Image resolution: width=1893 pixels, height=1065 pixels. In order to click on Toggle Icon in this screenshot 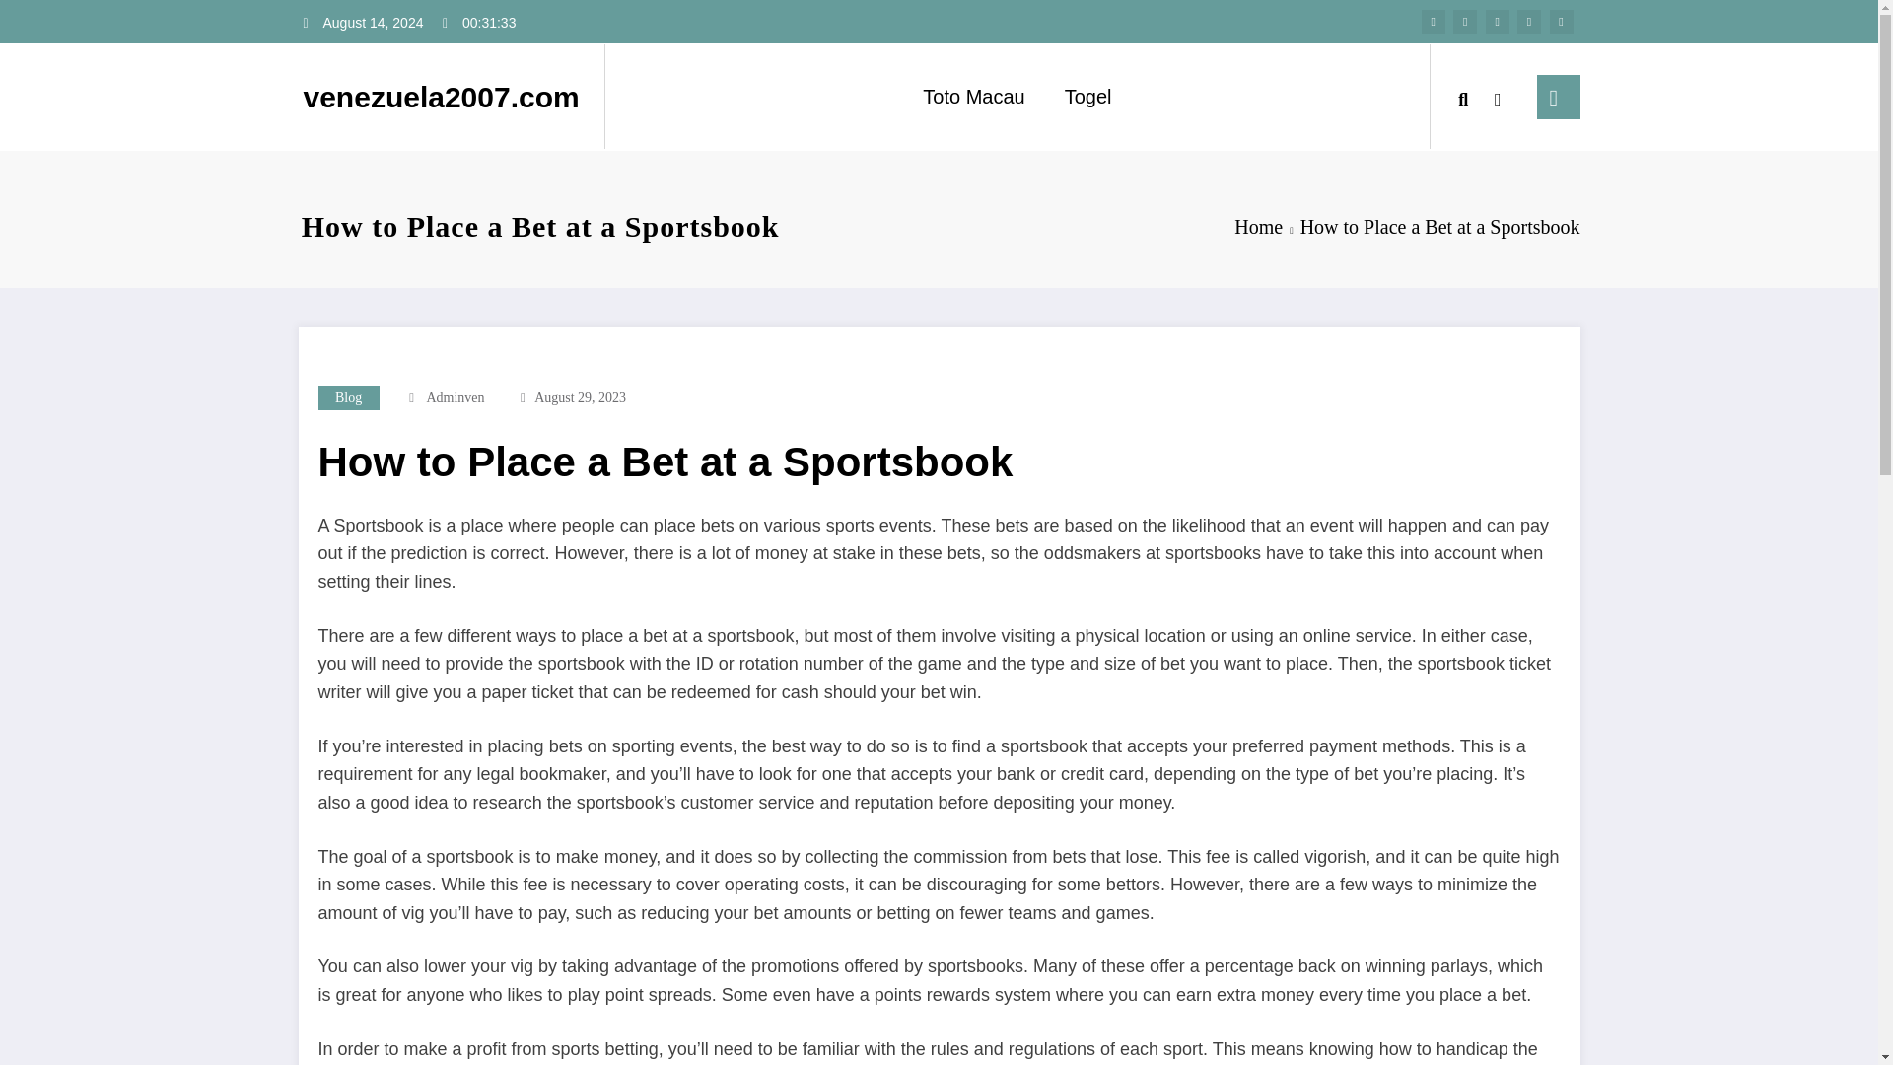, I will do `click(1559, 97)`.